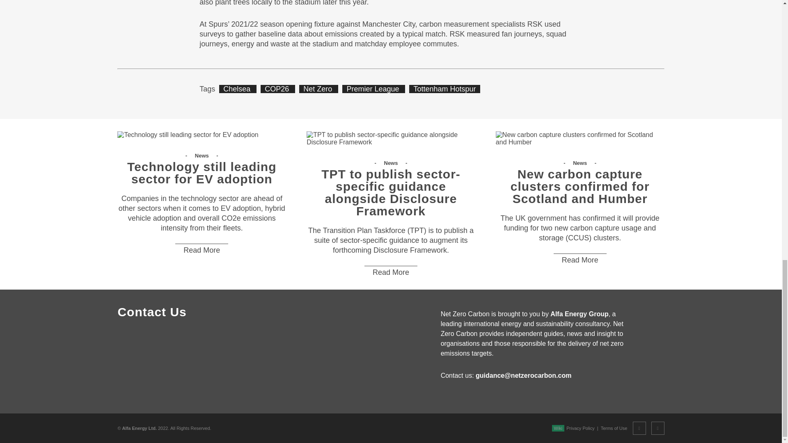 This screenshot has height=443, width=788. I want to click on LinkedIn, so click(657, 428).